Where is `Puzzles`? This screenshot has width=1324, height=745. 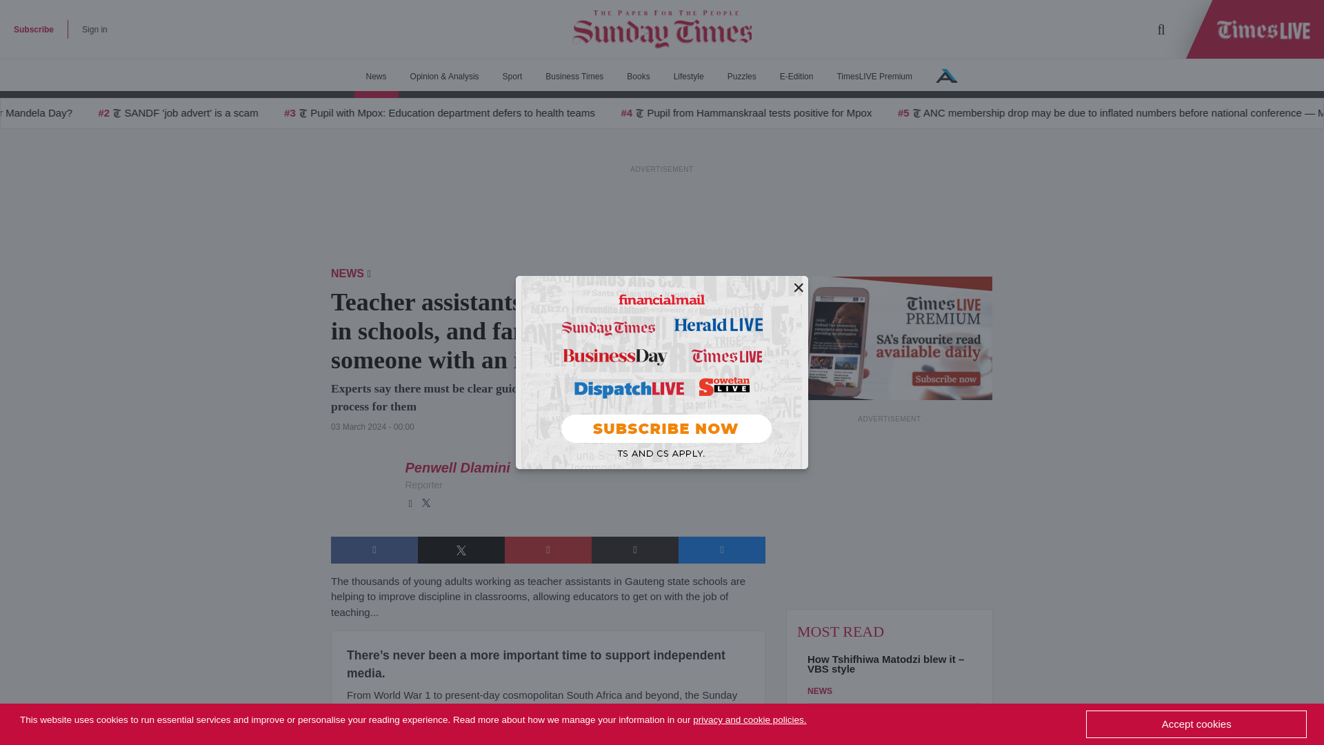
Puzzles is located at coordinates (742, 77).